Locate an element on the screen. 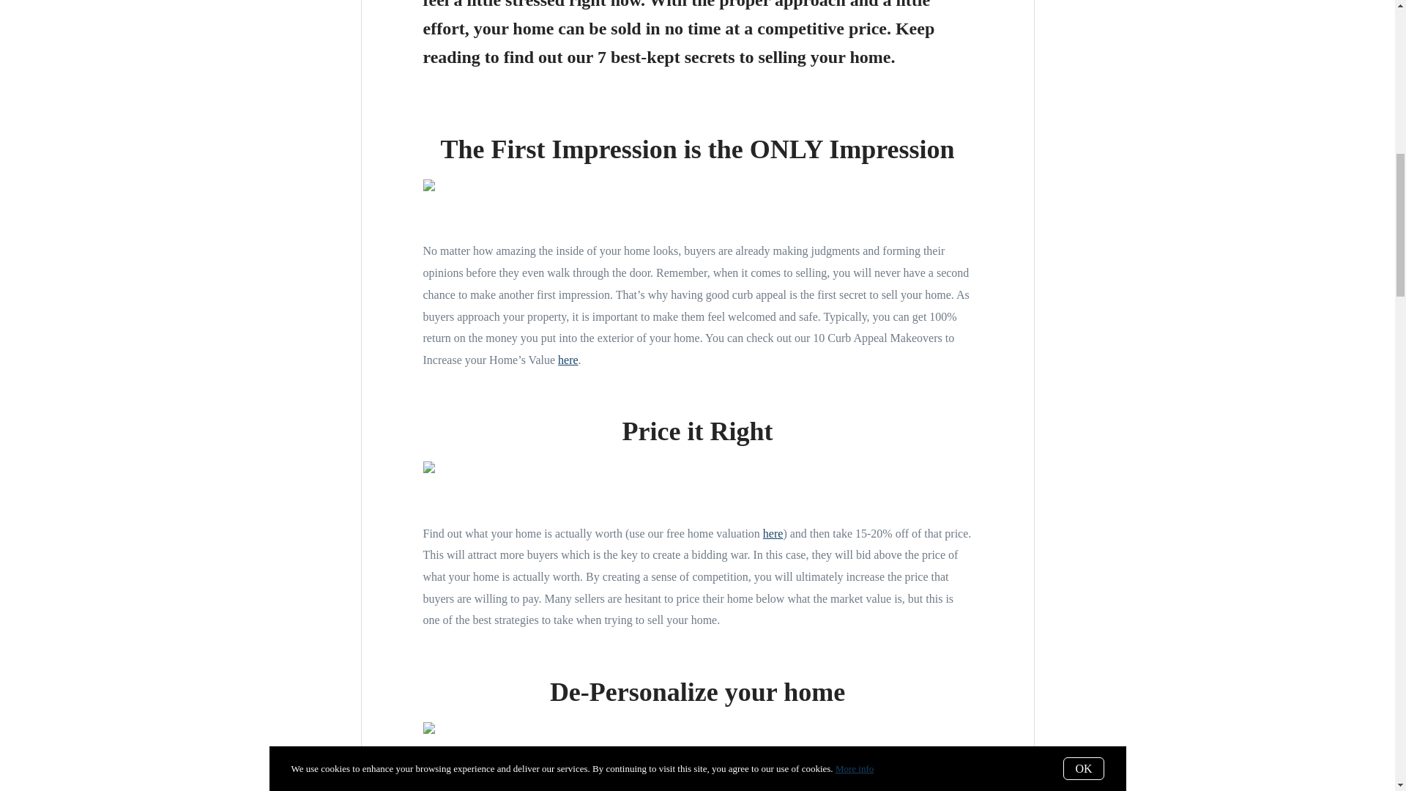 The height and width of the screenshot is (791, 1406). here is located at coordinates (568, 360).